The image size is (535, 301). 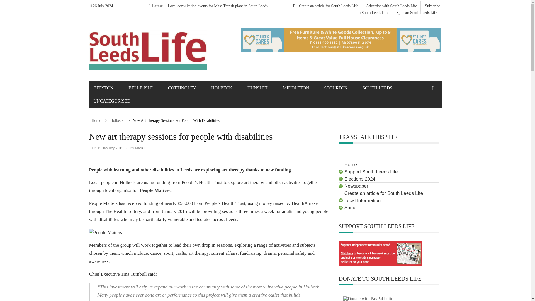 What do you see at coordinates (399, 9) in the screenshot?
I see `Subscribe to South Leeds Life` at bounding box center [399, 9].